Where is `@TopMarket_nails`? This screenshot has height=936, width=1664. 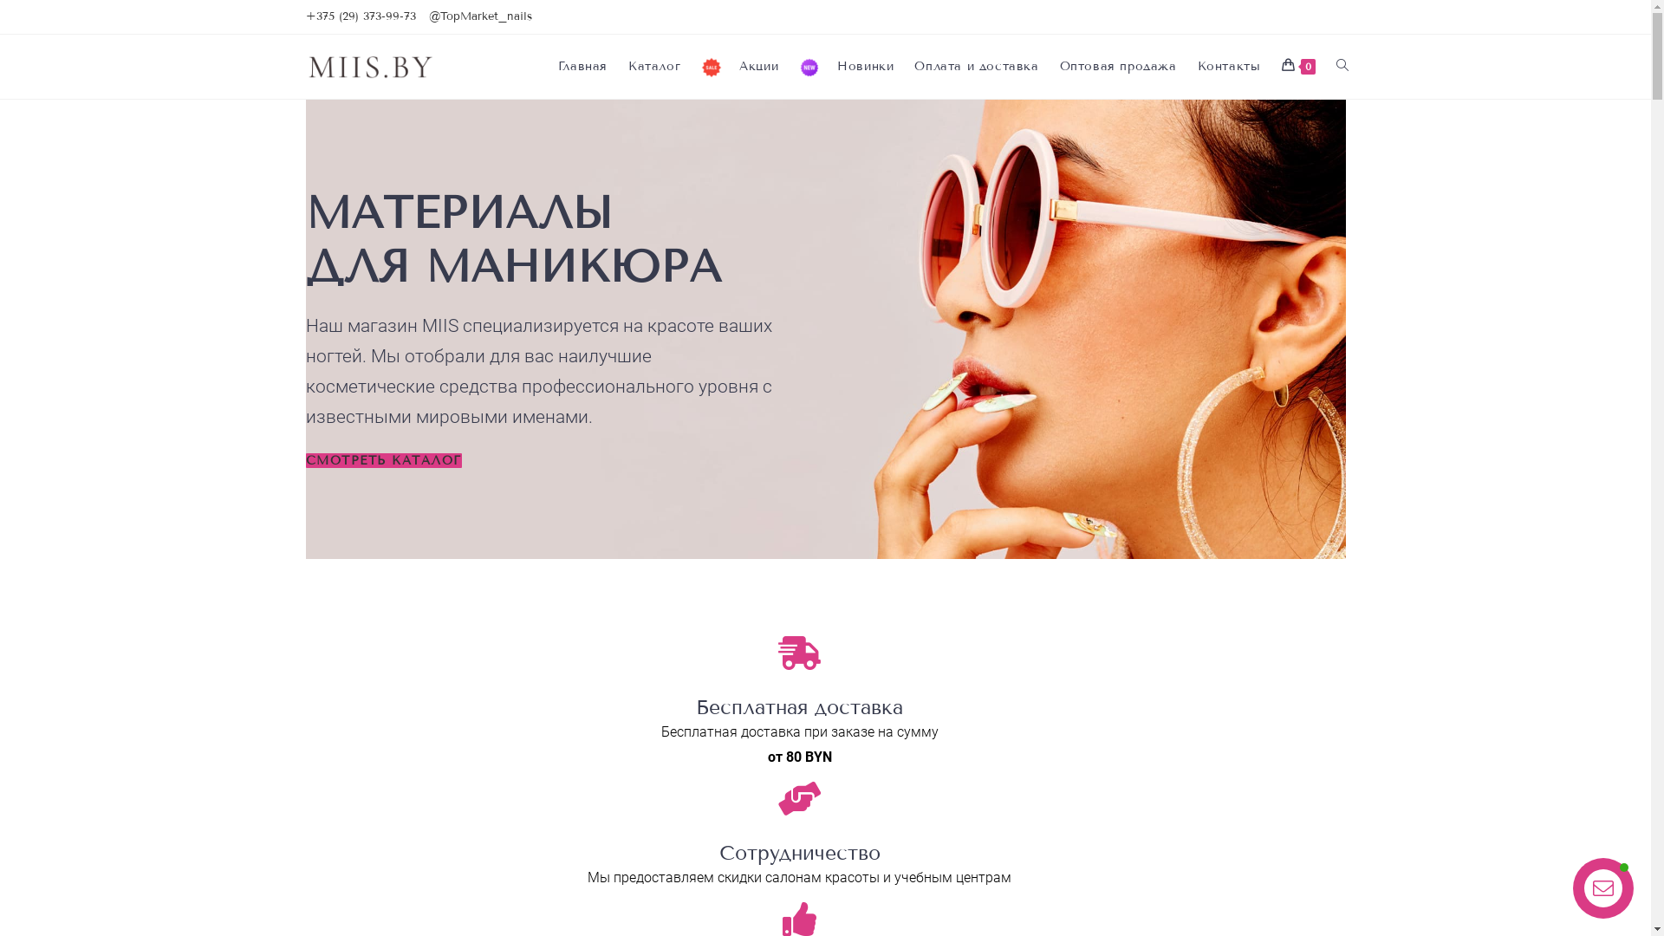
@TopMarket_nails is located at coordinates (479, 17).